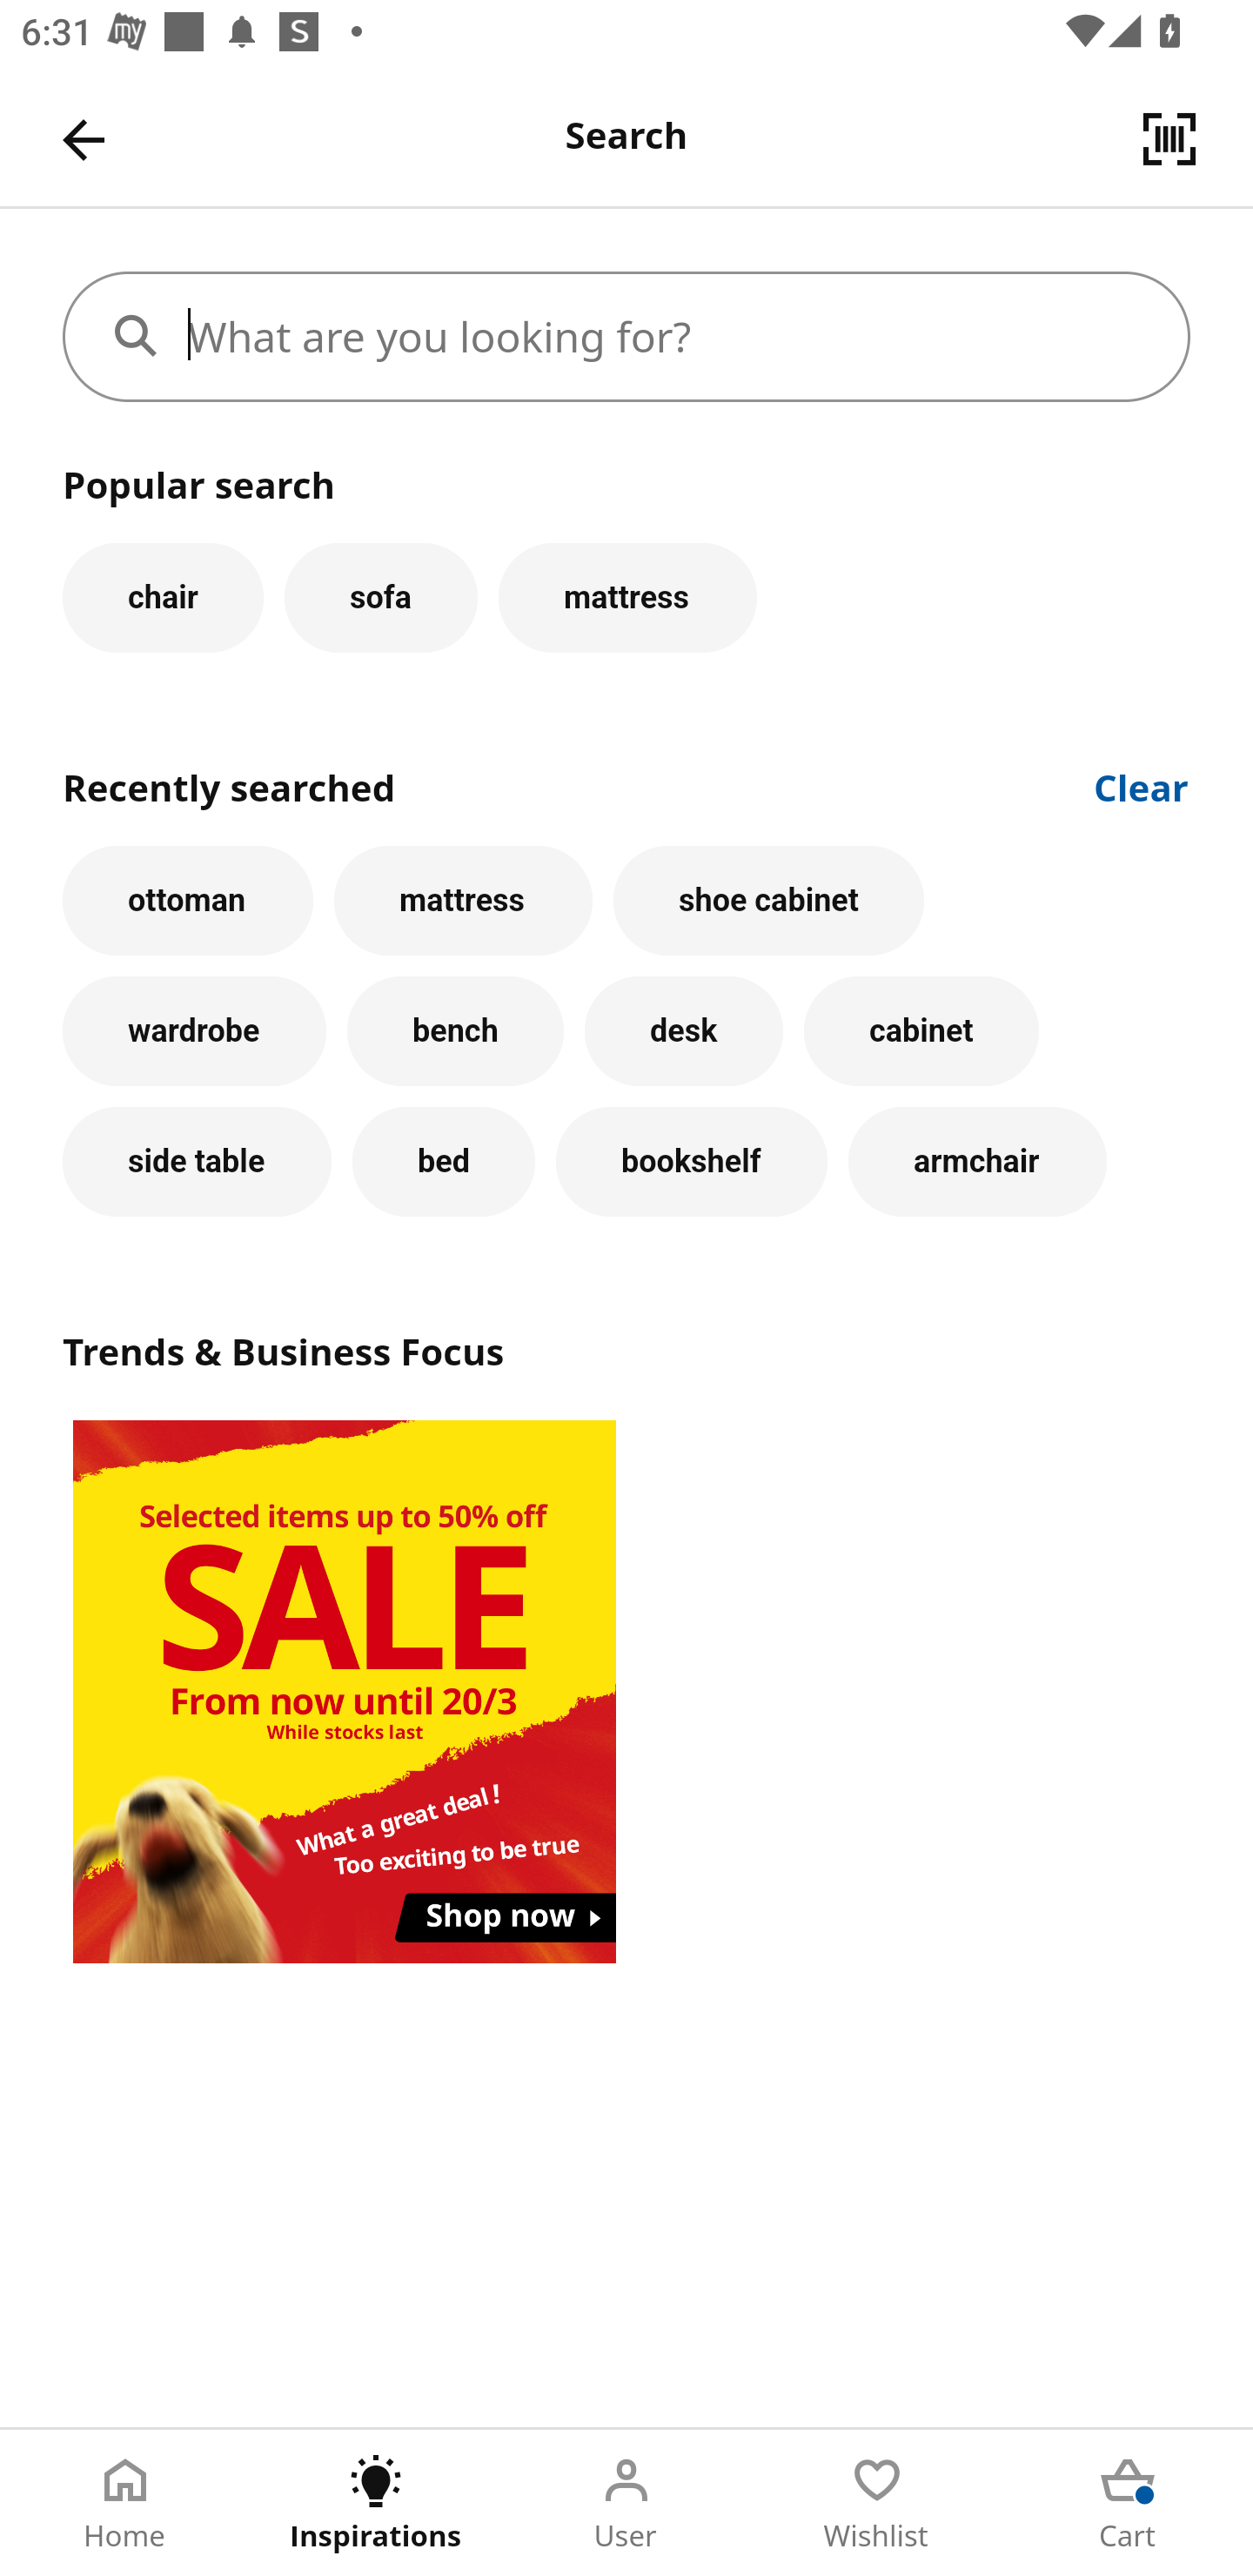 This screenshot has height=2576, width=1253. Describe the element at coordinates (684, 1031) in the screenshot. I see `desk` at that location.